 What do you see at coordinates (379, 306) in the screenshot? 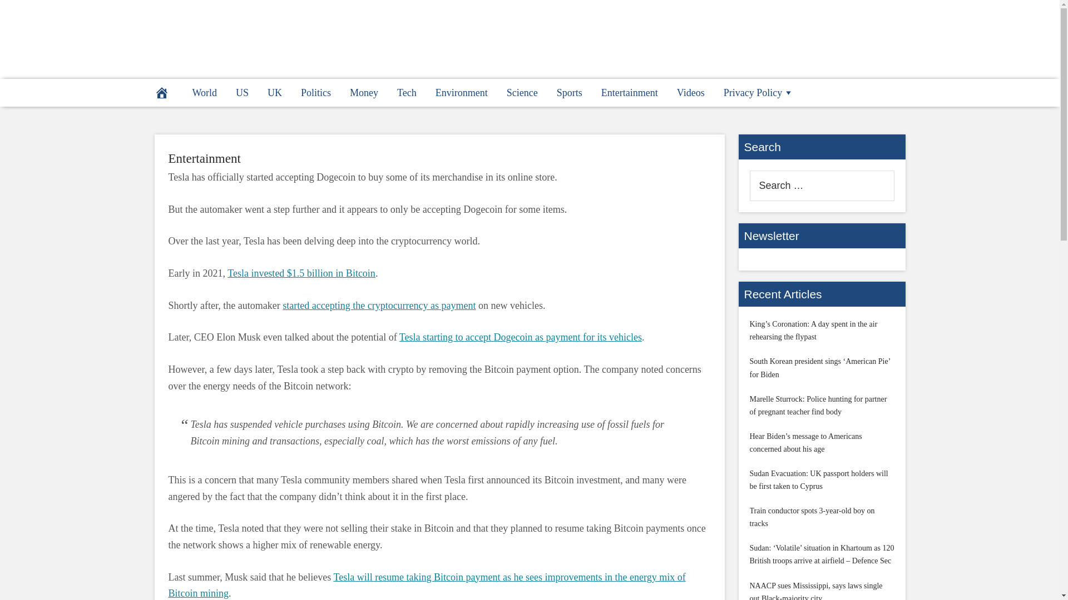
I see `started accepting the cryptocurrency as payment` at bounding box center [379, 306].